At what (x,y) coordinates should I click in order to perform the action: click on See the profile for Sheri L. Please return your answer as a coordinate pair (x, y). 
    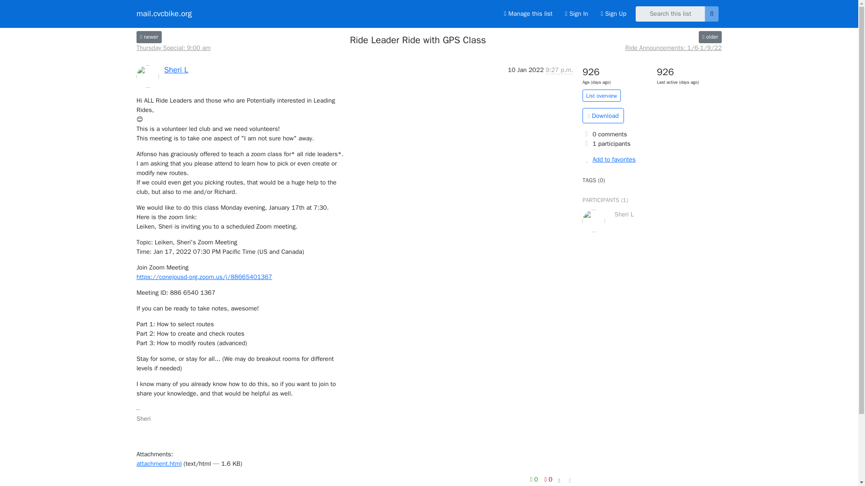
    Looking at the image, I should click on (176, 69).